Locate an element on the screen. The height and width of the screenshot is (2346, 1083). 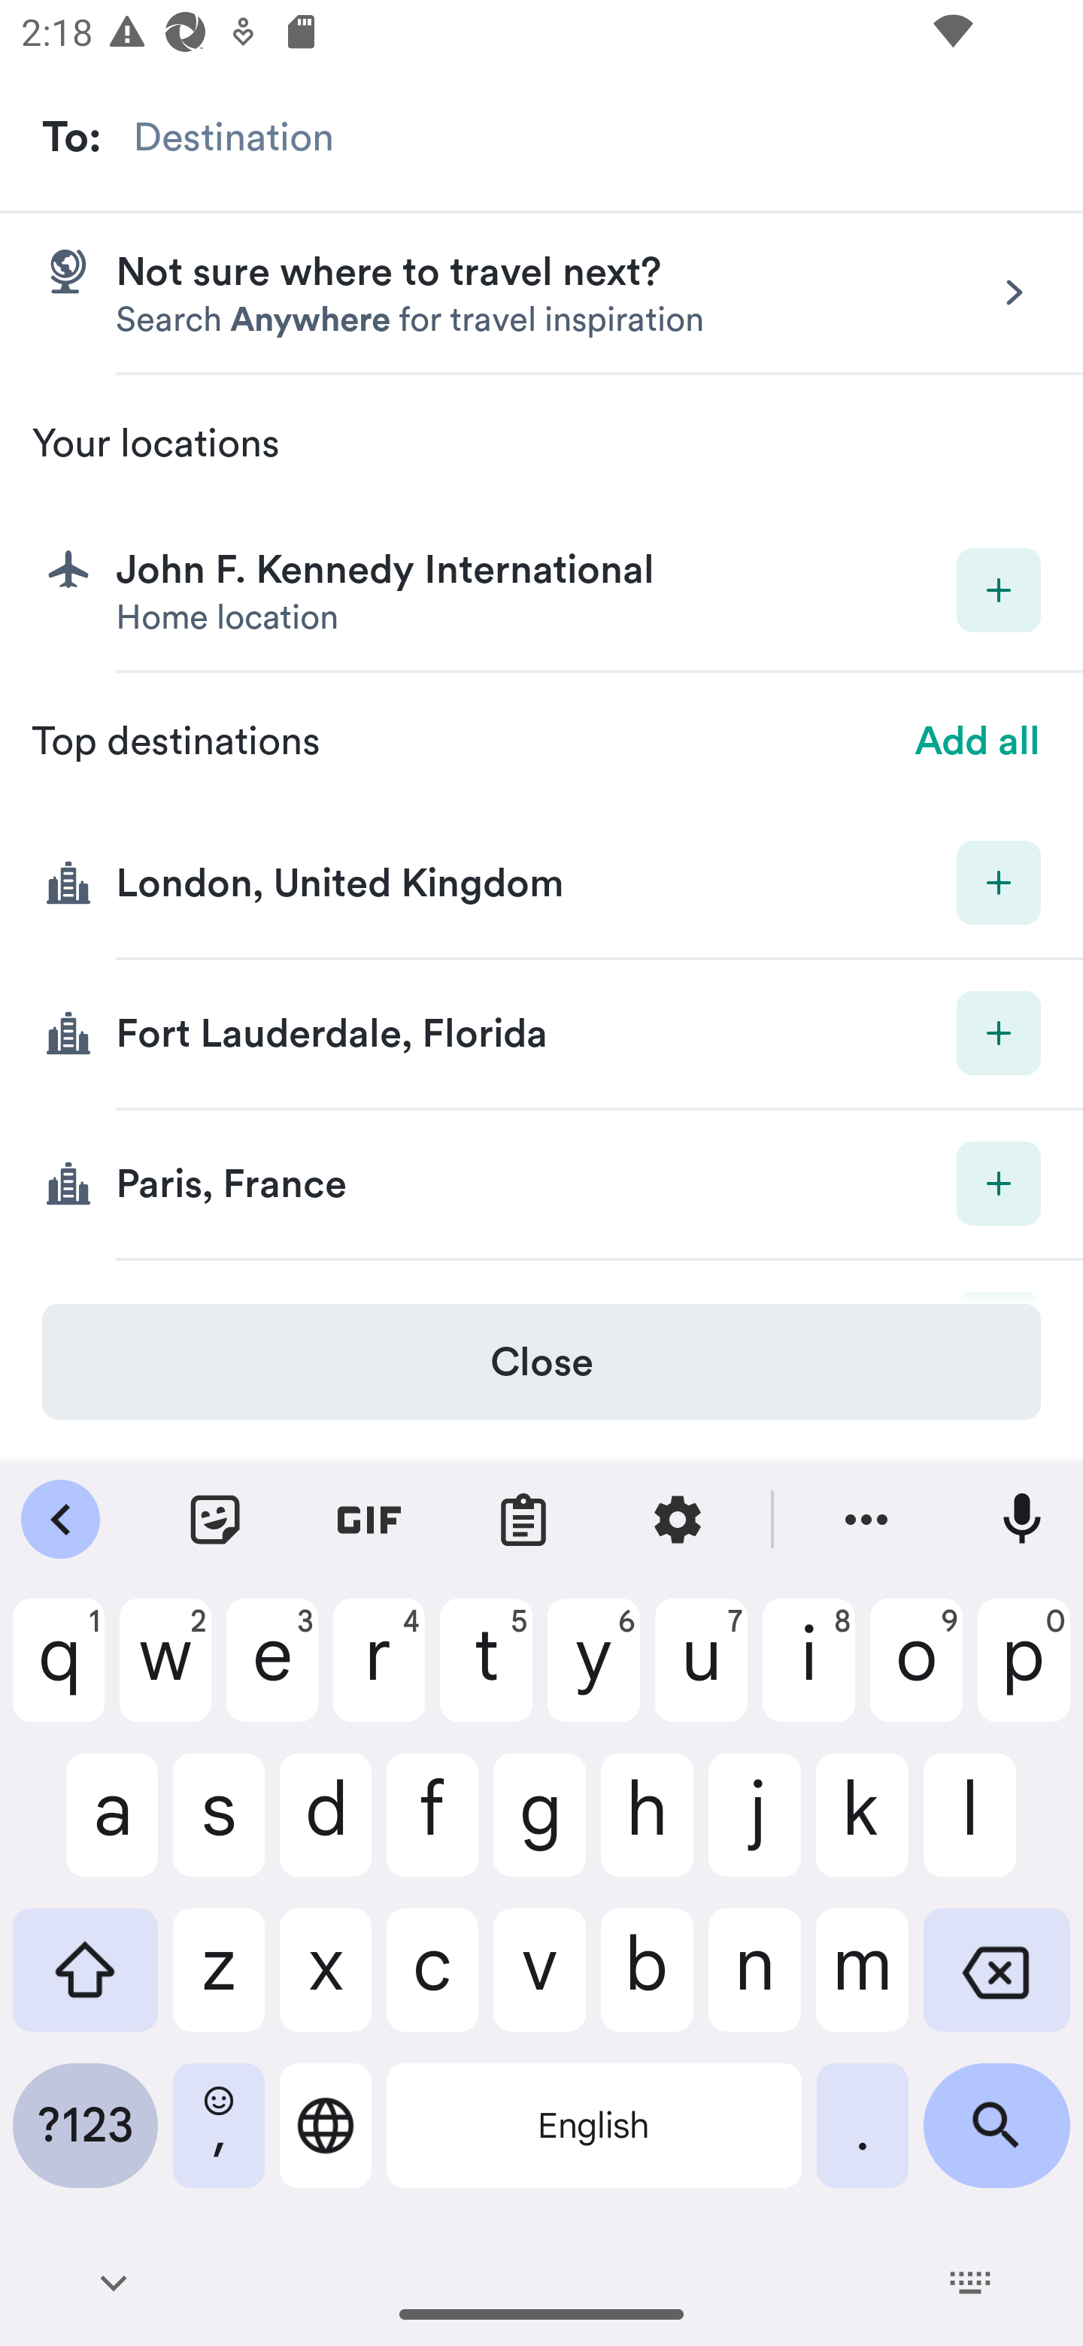
Add all is located at coordinates (978, 741).